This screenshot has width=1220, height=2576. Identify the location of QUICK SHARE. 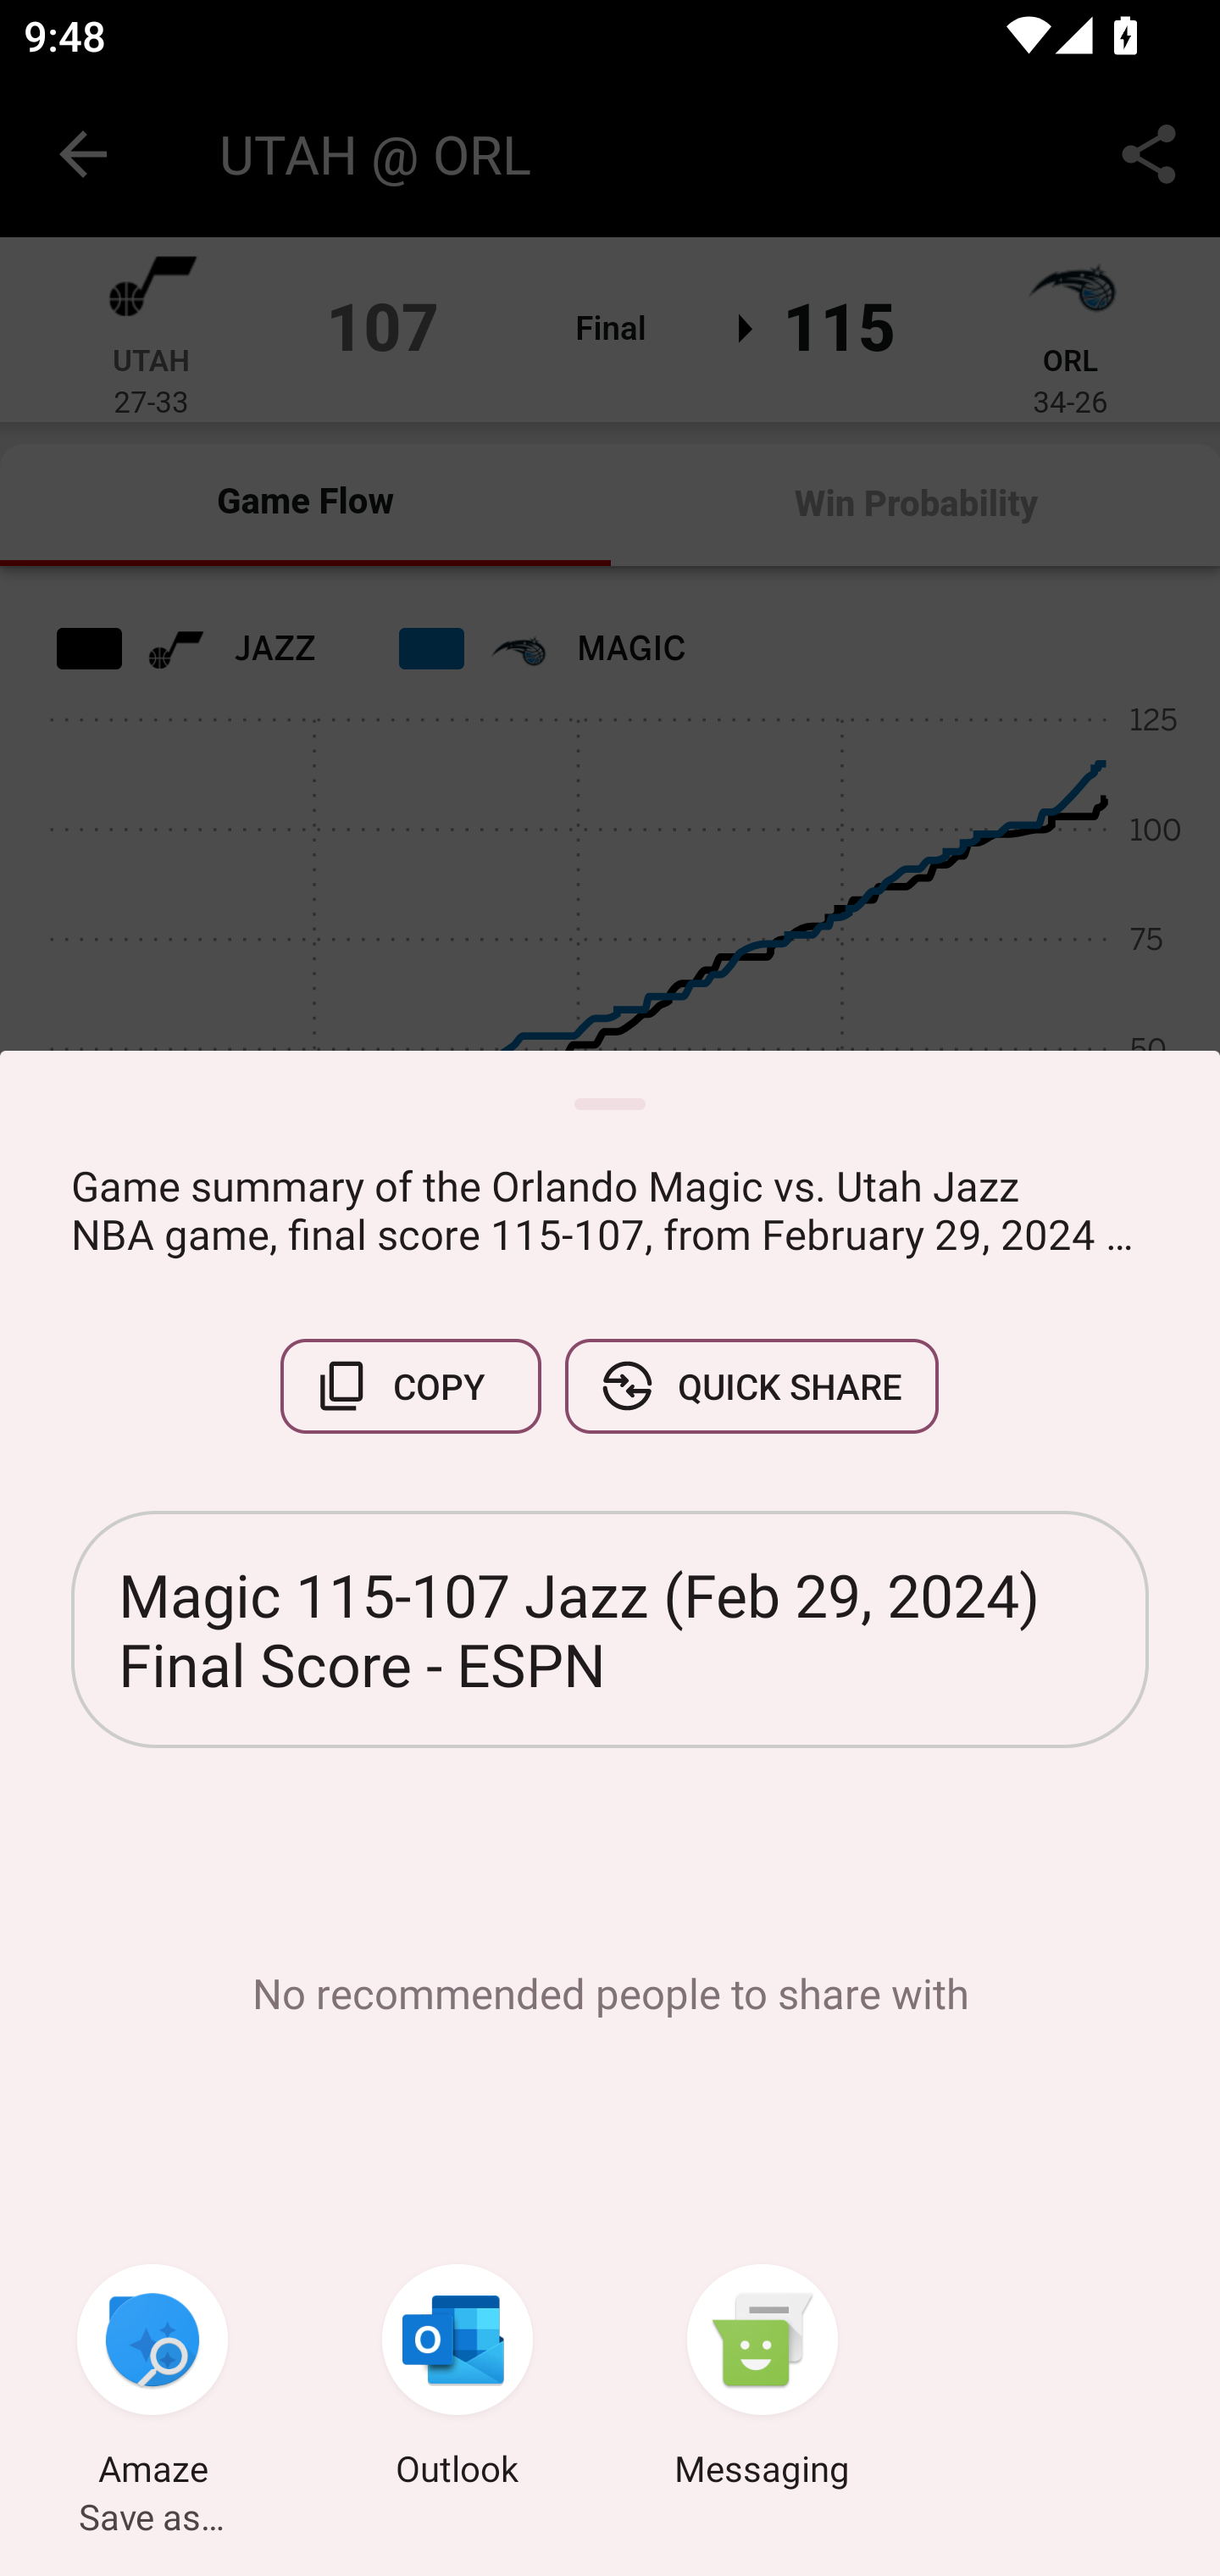
(751, 1386).